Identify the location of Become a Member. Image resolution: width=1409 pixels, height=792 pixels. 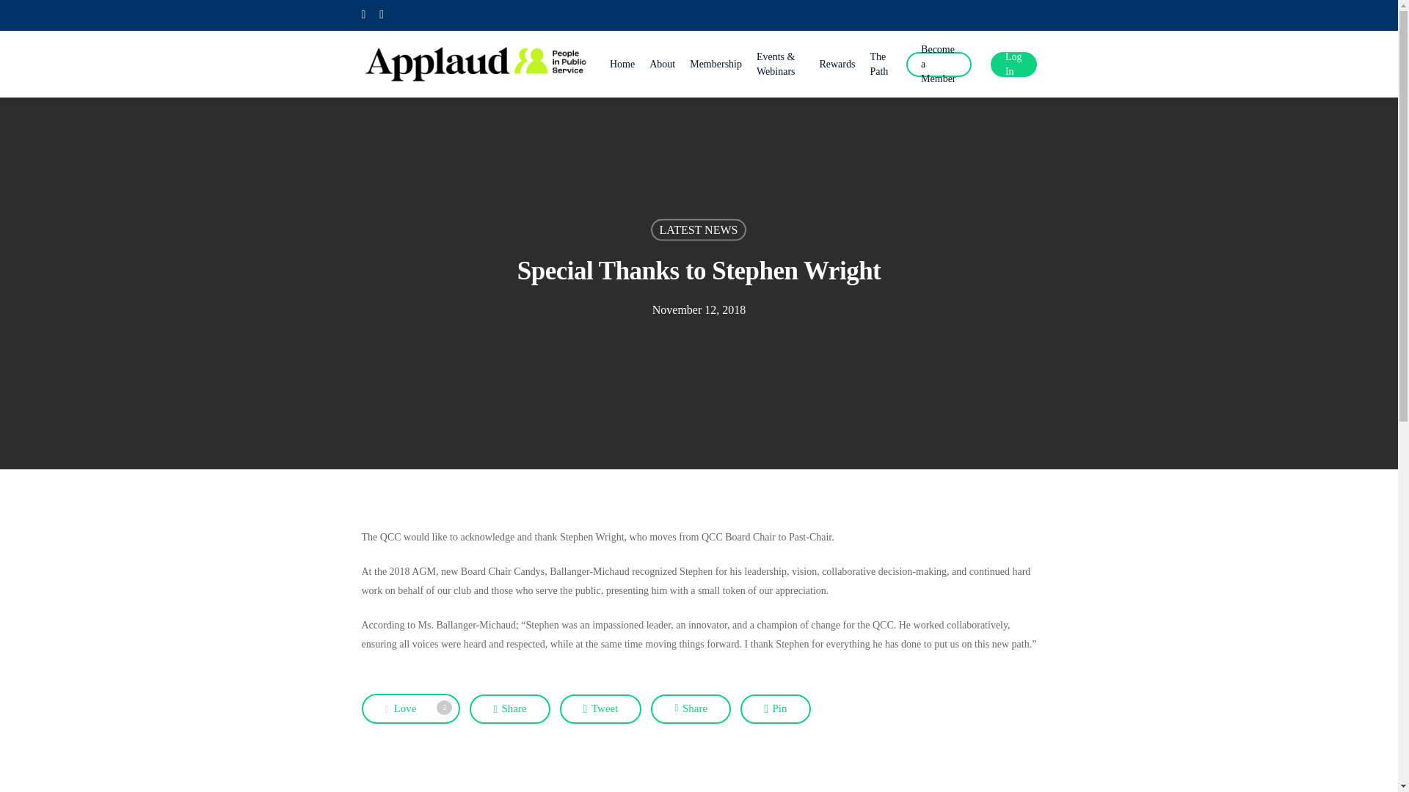
(939, 65).